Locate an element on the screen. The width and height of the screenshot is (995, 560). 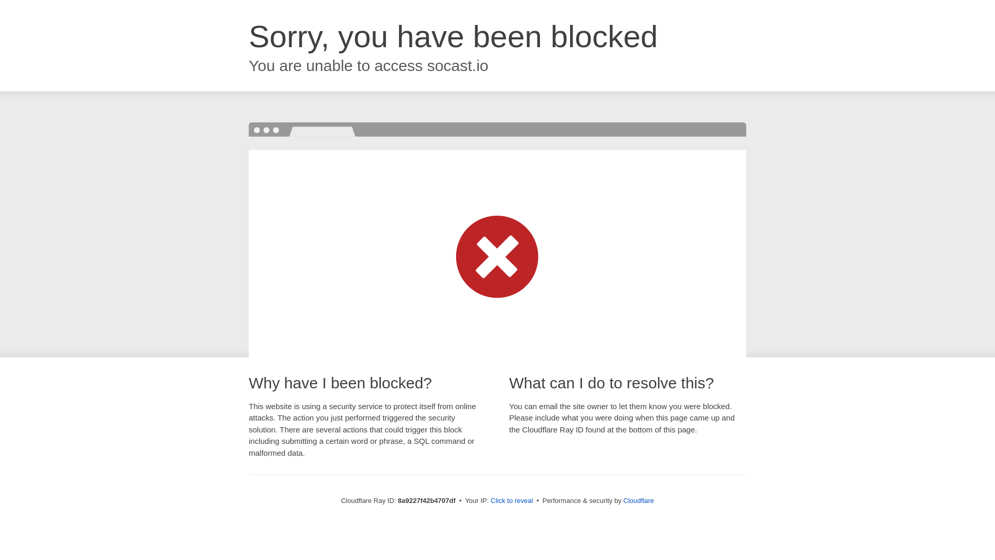
Click to reveal is located at coordinates (512, 501).